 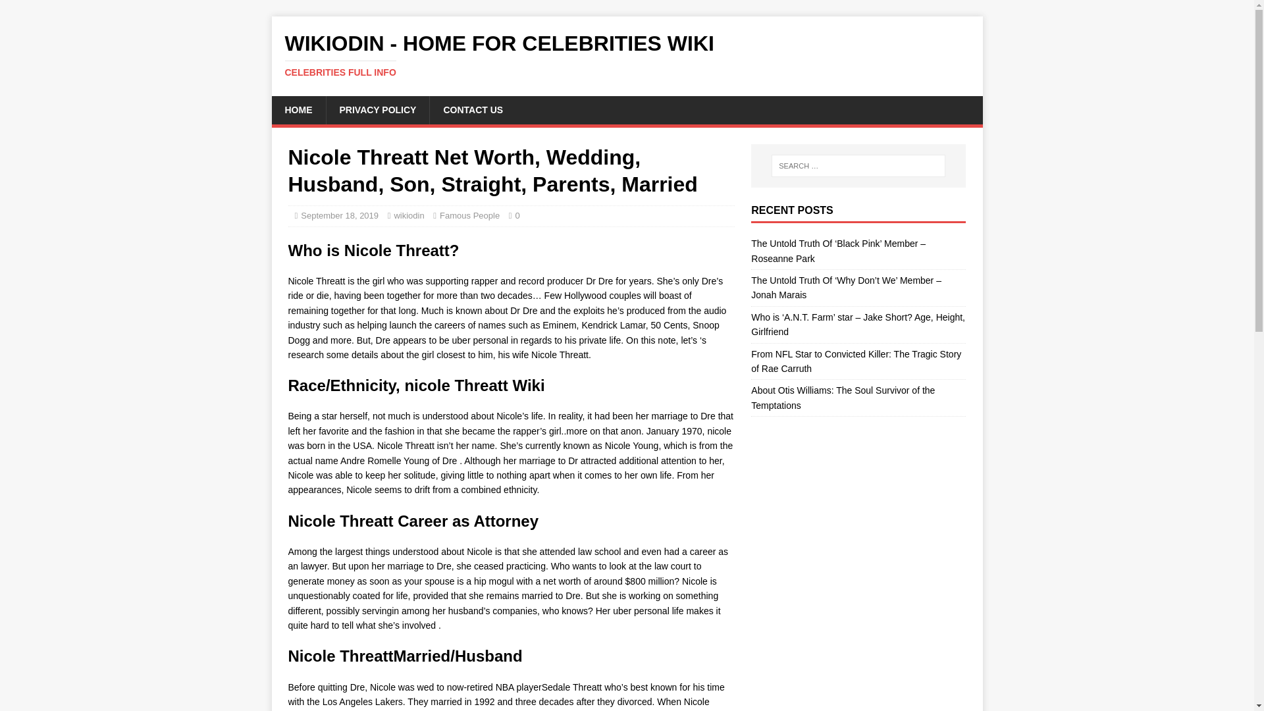 What do you see at coordinates (408, 215) in the screenshot?
I see `wikiodin` at bounding box center [408, 215].